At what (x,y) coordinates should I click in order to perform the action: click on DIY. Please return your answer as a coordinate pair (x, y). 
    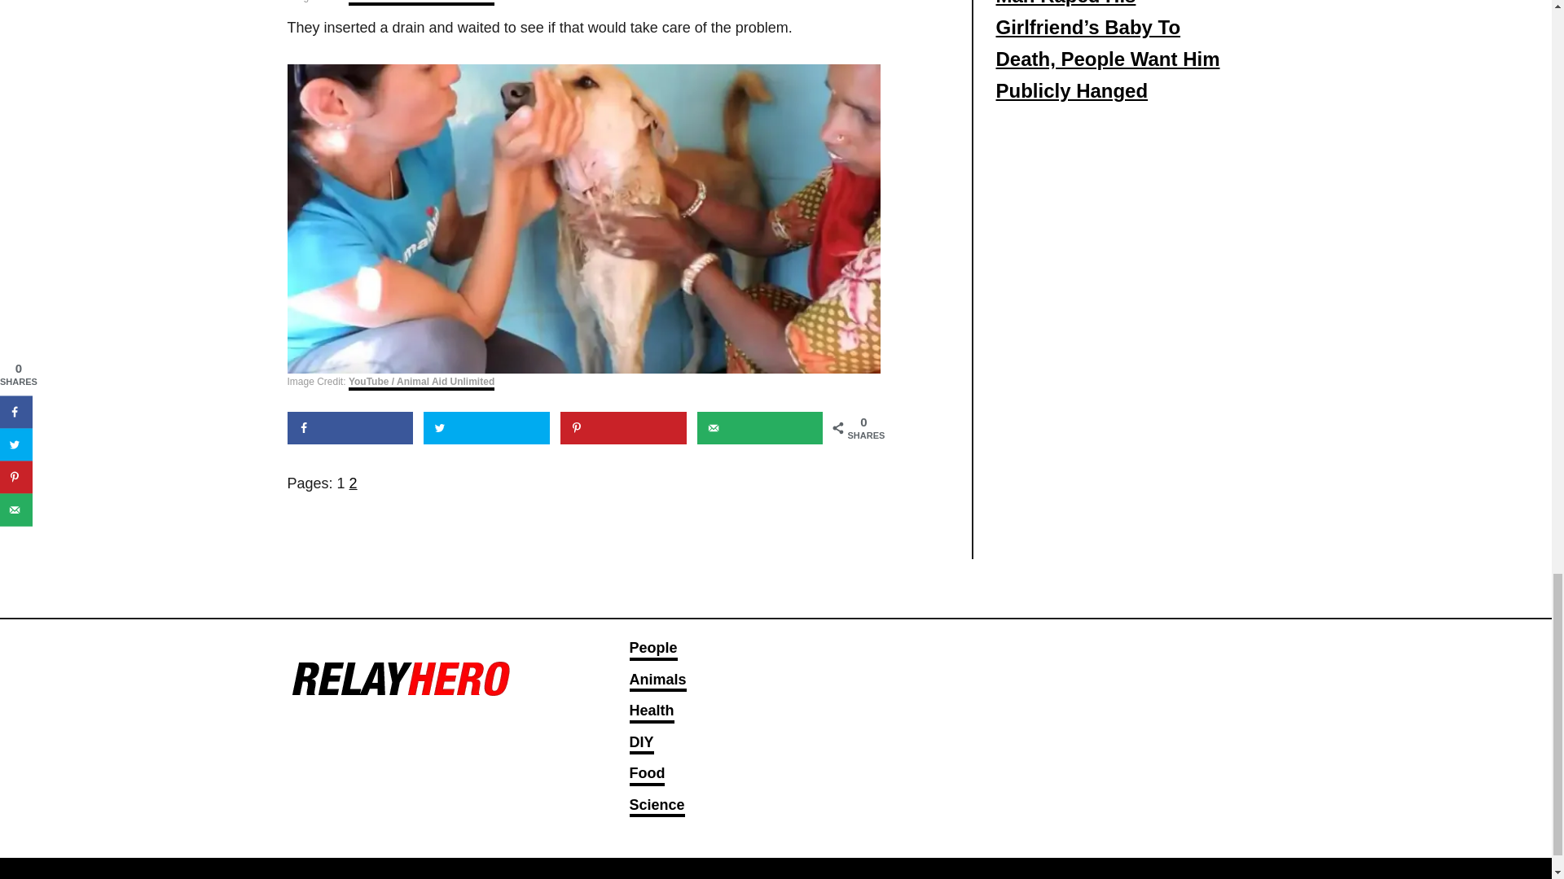
    Looking at the image, I should click on (640, 744).